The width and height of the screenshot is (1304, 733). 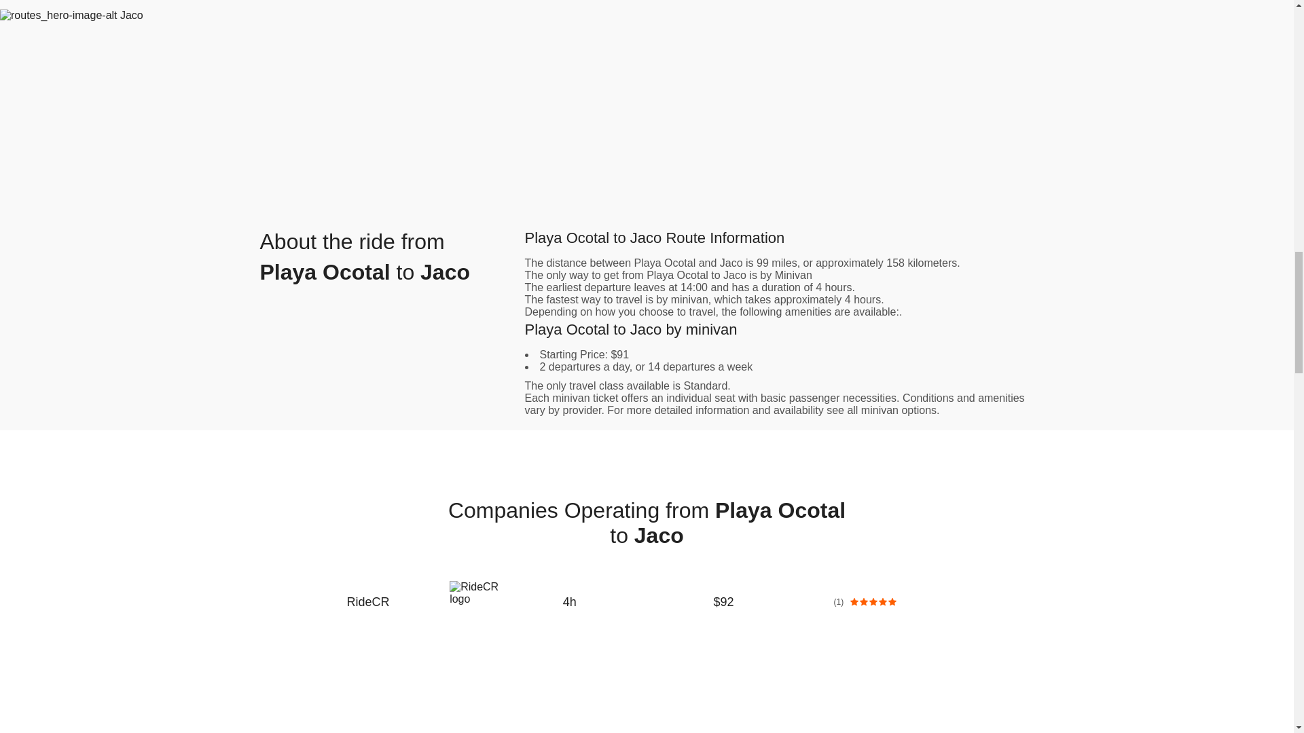 What do you see at coordinates (665, 263) in the screenshot?
I see `Playa Ocotal` at bounding box center [665, 263].